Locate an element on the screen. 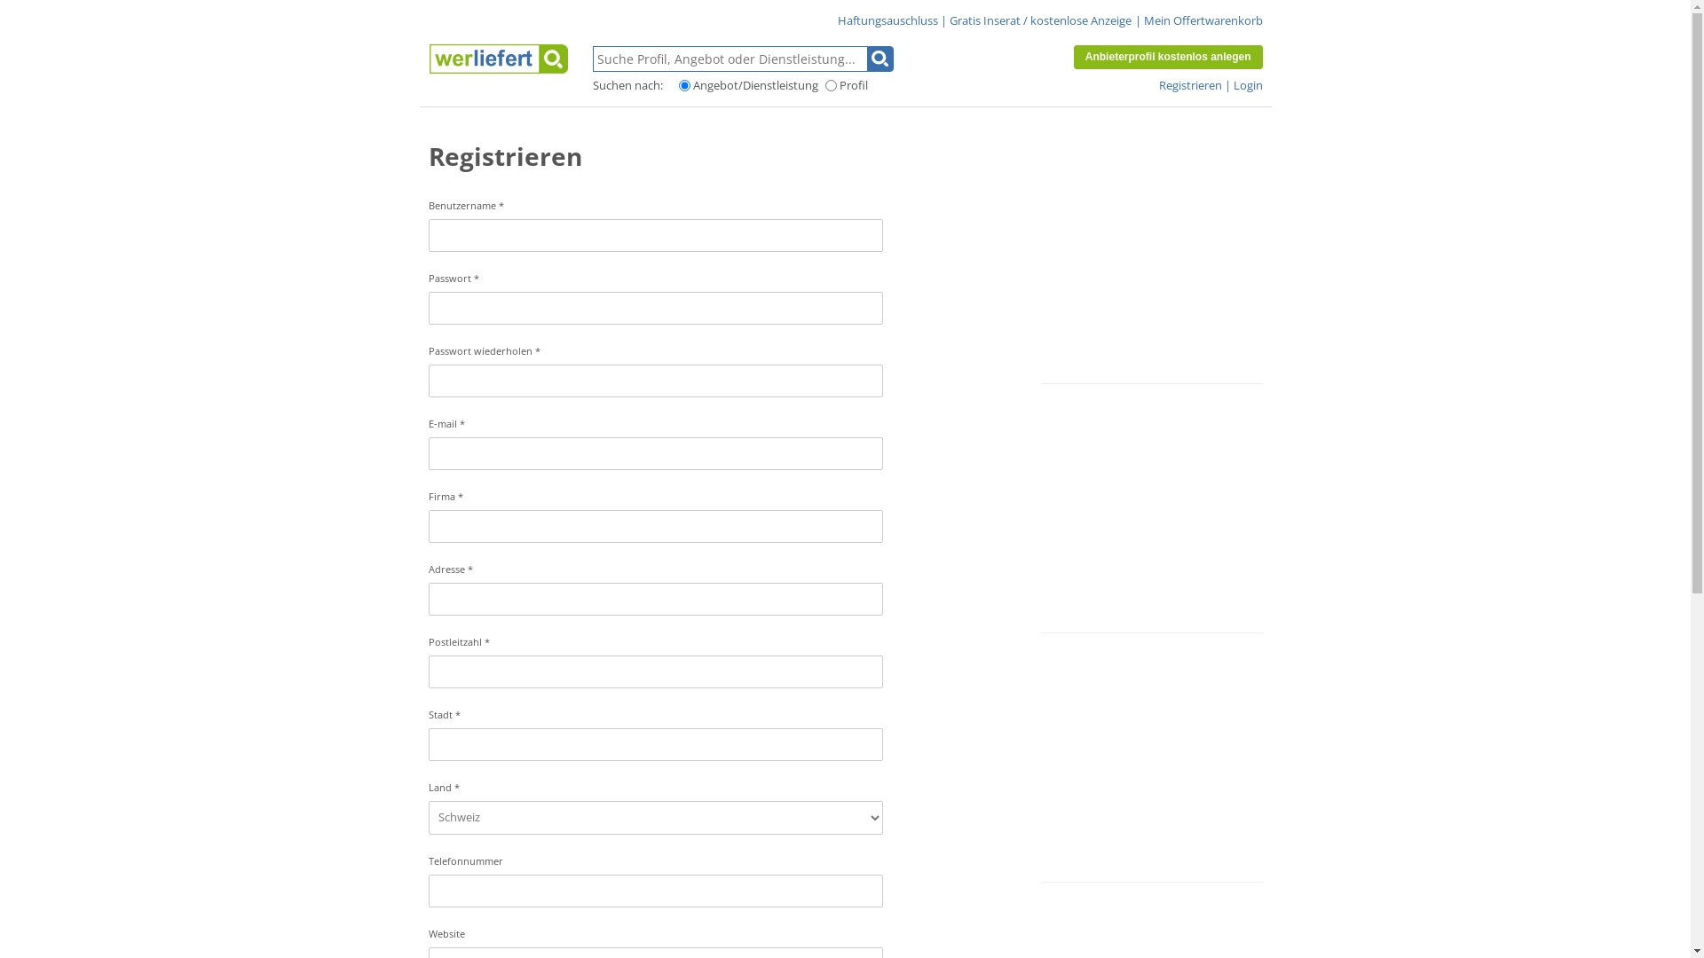  Gratis Inserat / kostenlose Anzeige is located at coordinates (1040, 20).